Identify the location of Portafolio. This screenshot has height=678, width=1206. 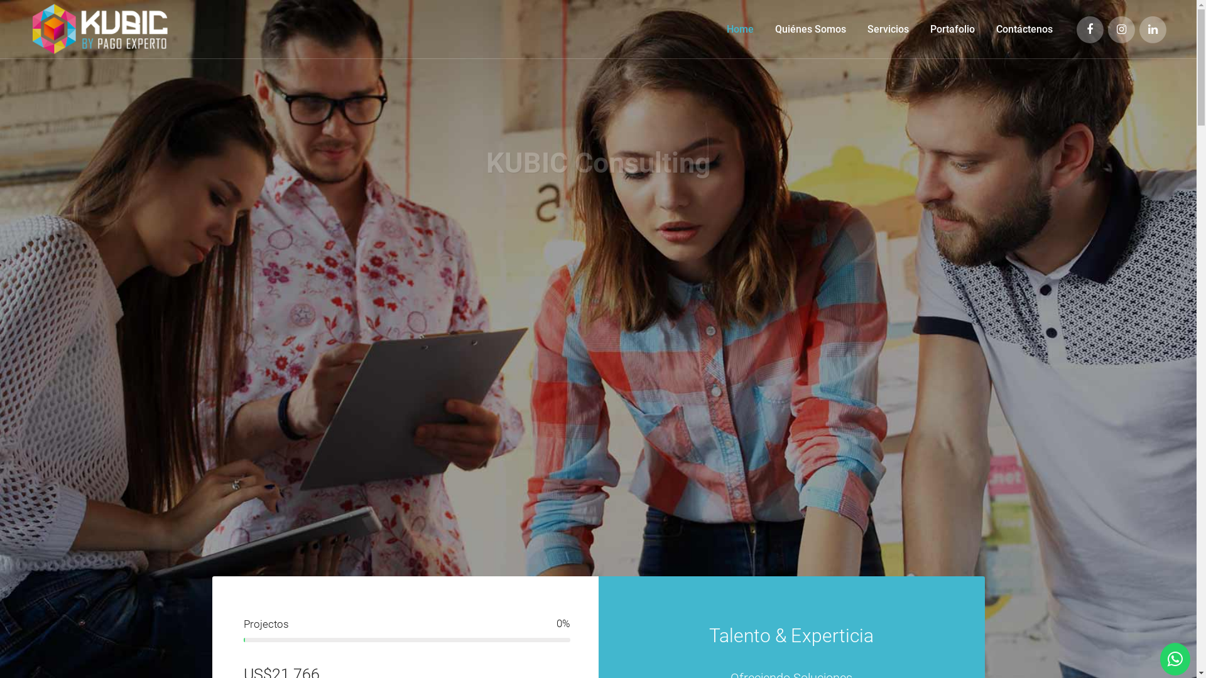
(952, 29).